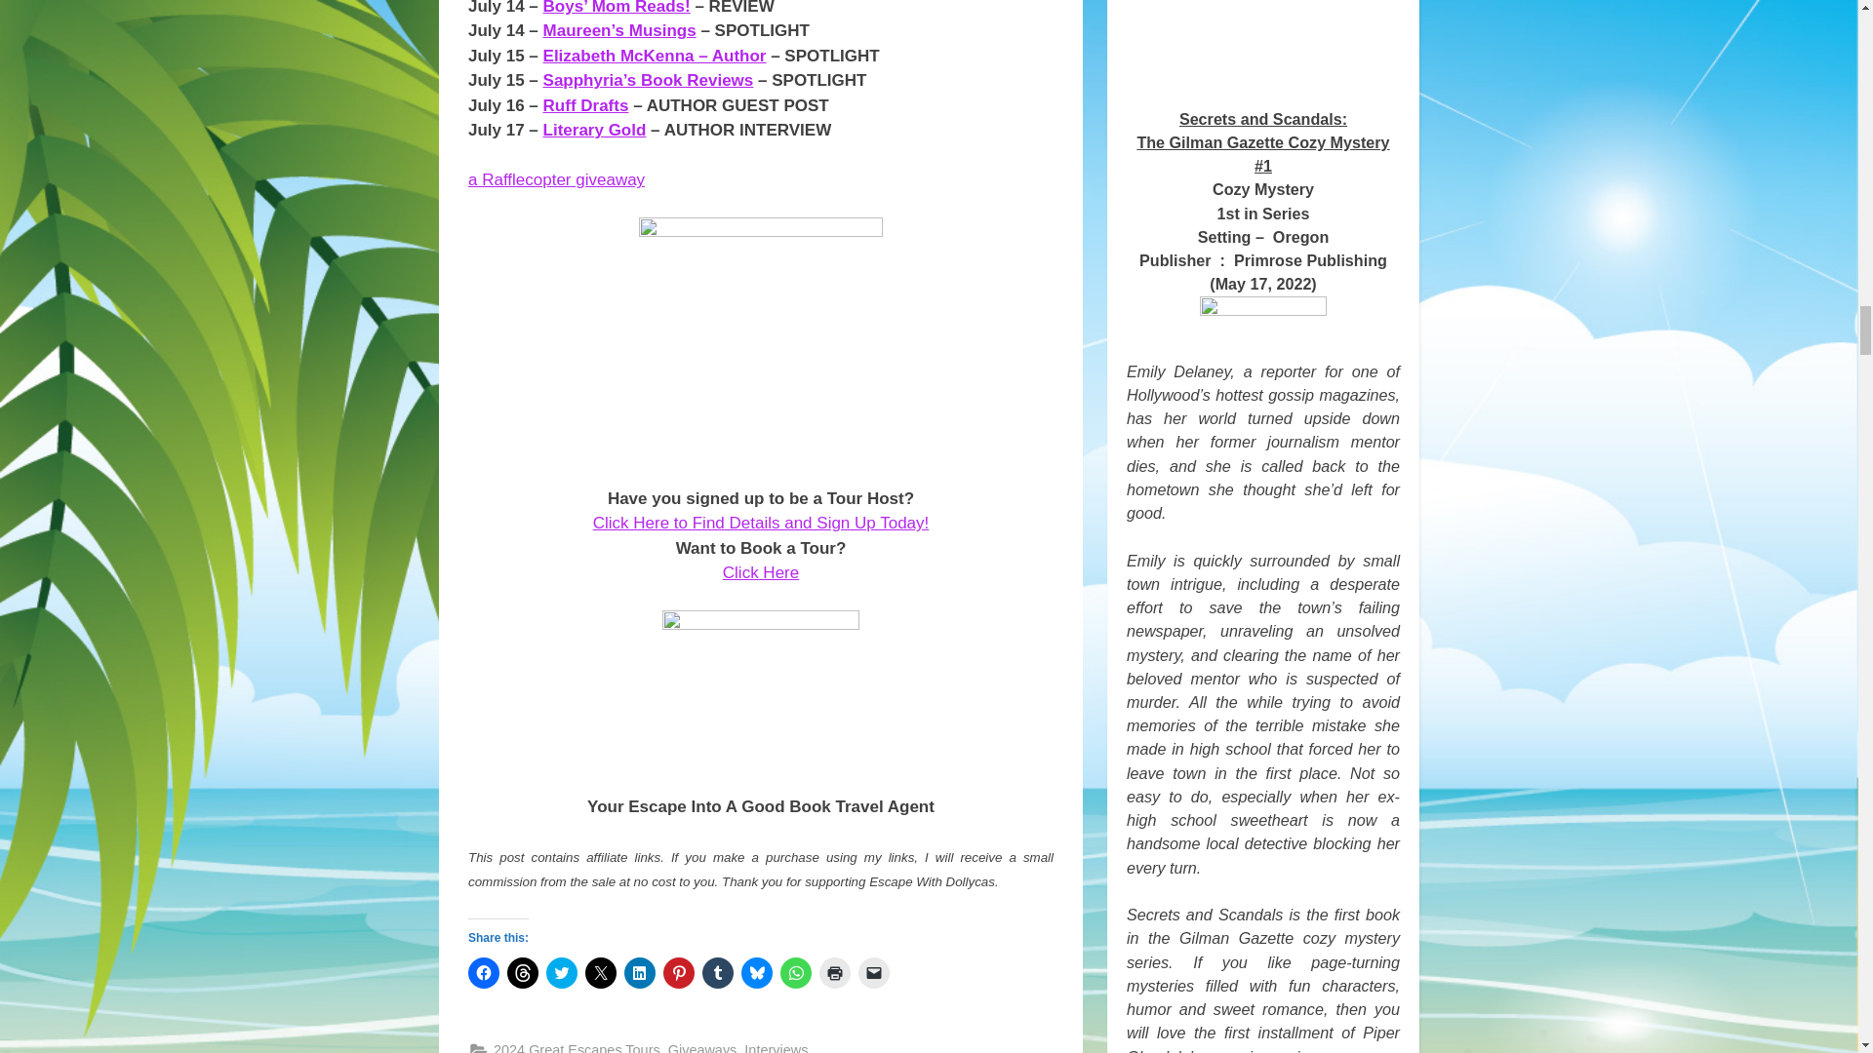  Describe the element at coordinates (679, 973) in the screenshot. I see `Click to share on Pinterest` at that location.